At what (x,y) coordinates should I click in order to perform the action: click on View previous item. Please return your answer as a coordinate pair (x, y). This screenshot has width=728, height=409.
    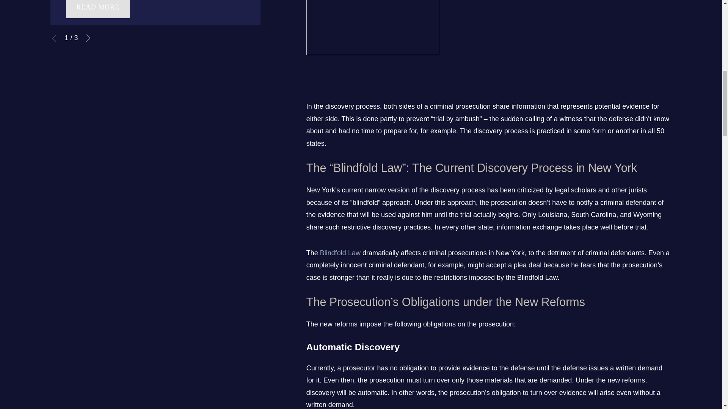
    Looking at the image, I should click on (54, 38).